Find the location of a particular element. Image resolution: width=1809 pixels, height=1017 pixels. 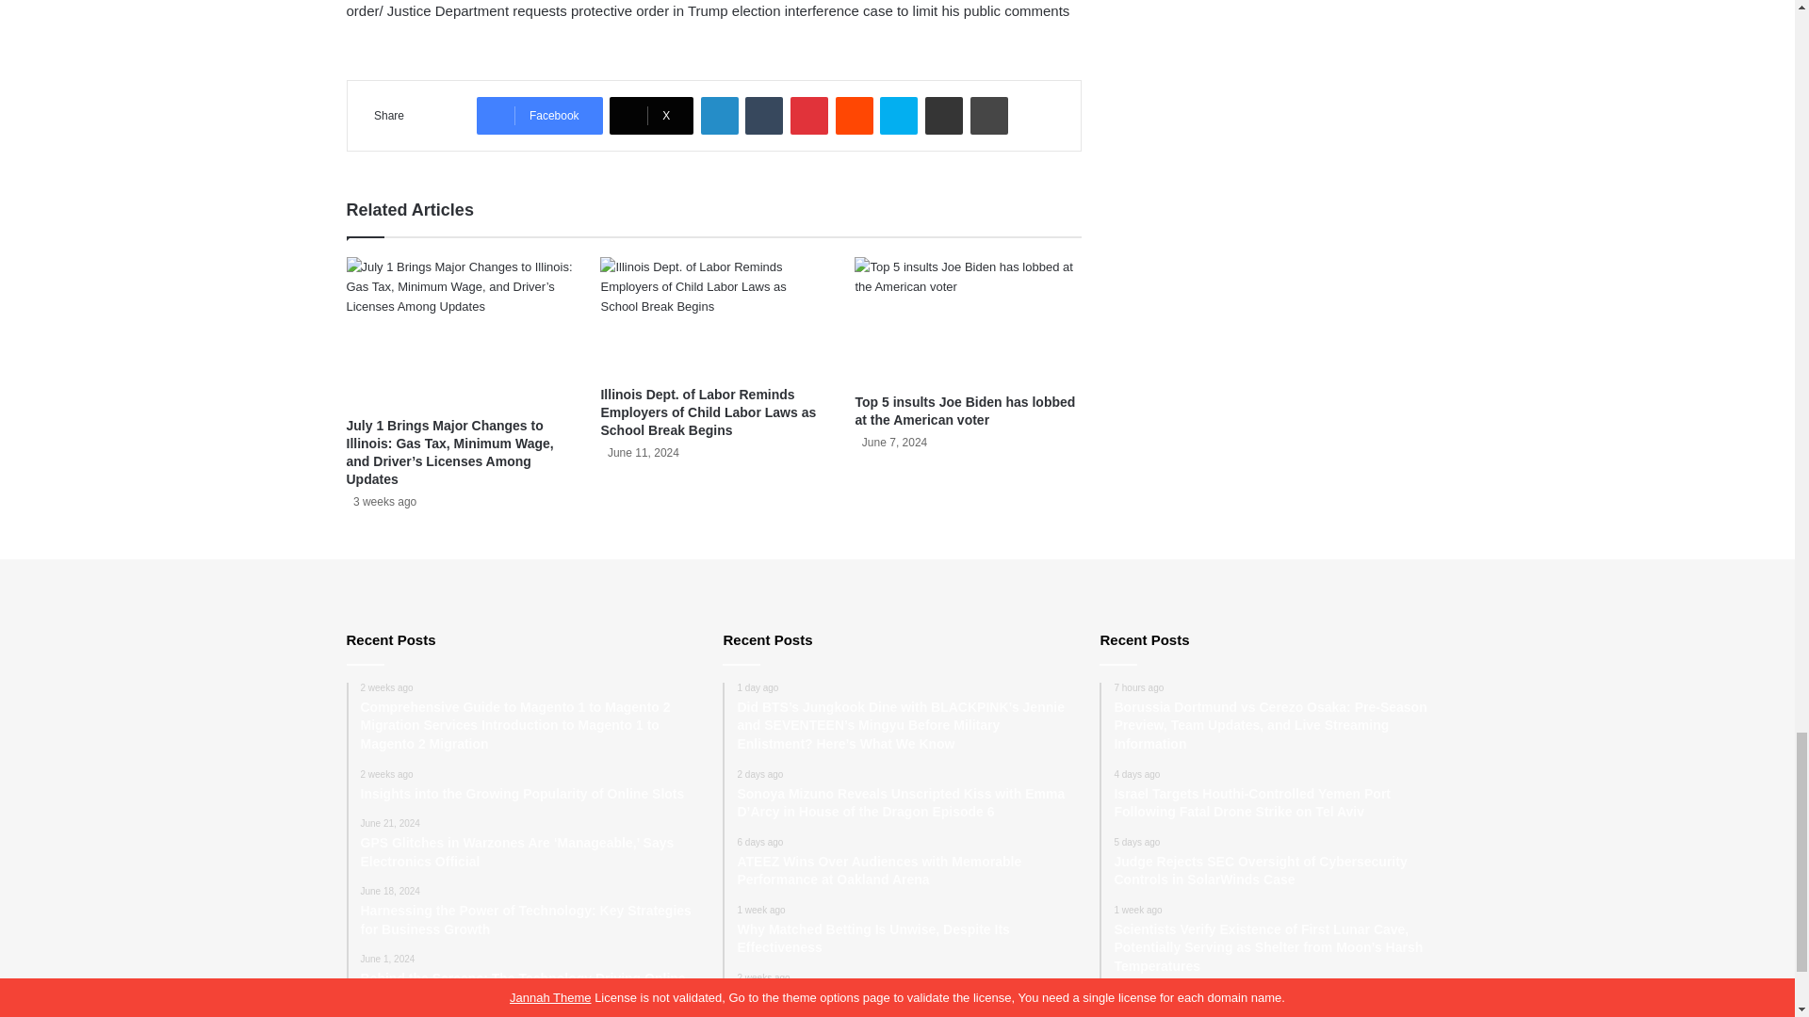

Skype is located at coordinates (898, 115).